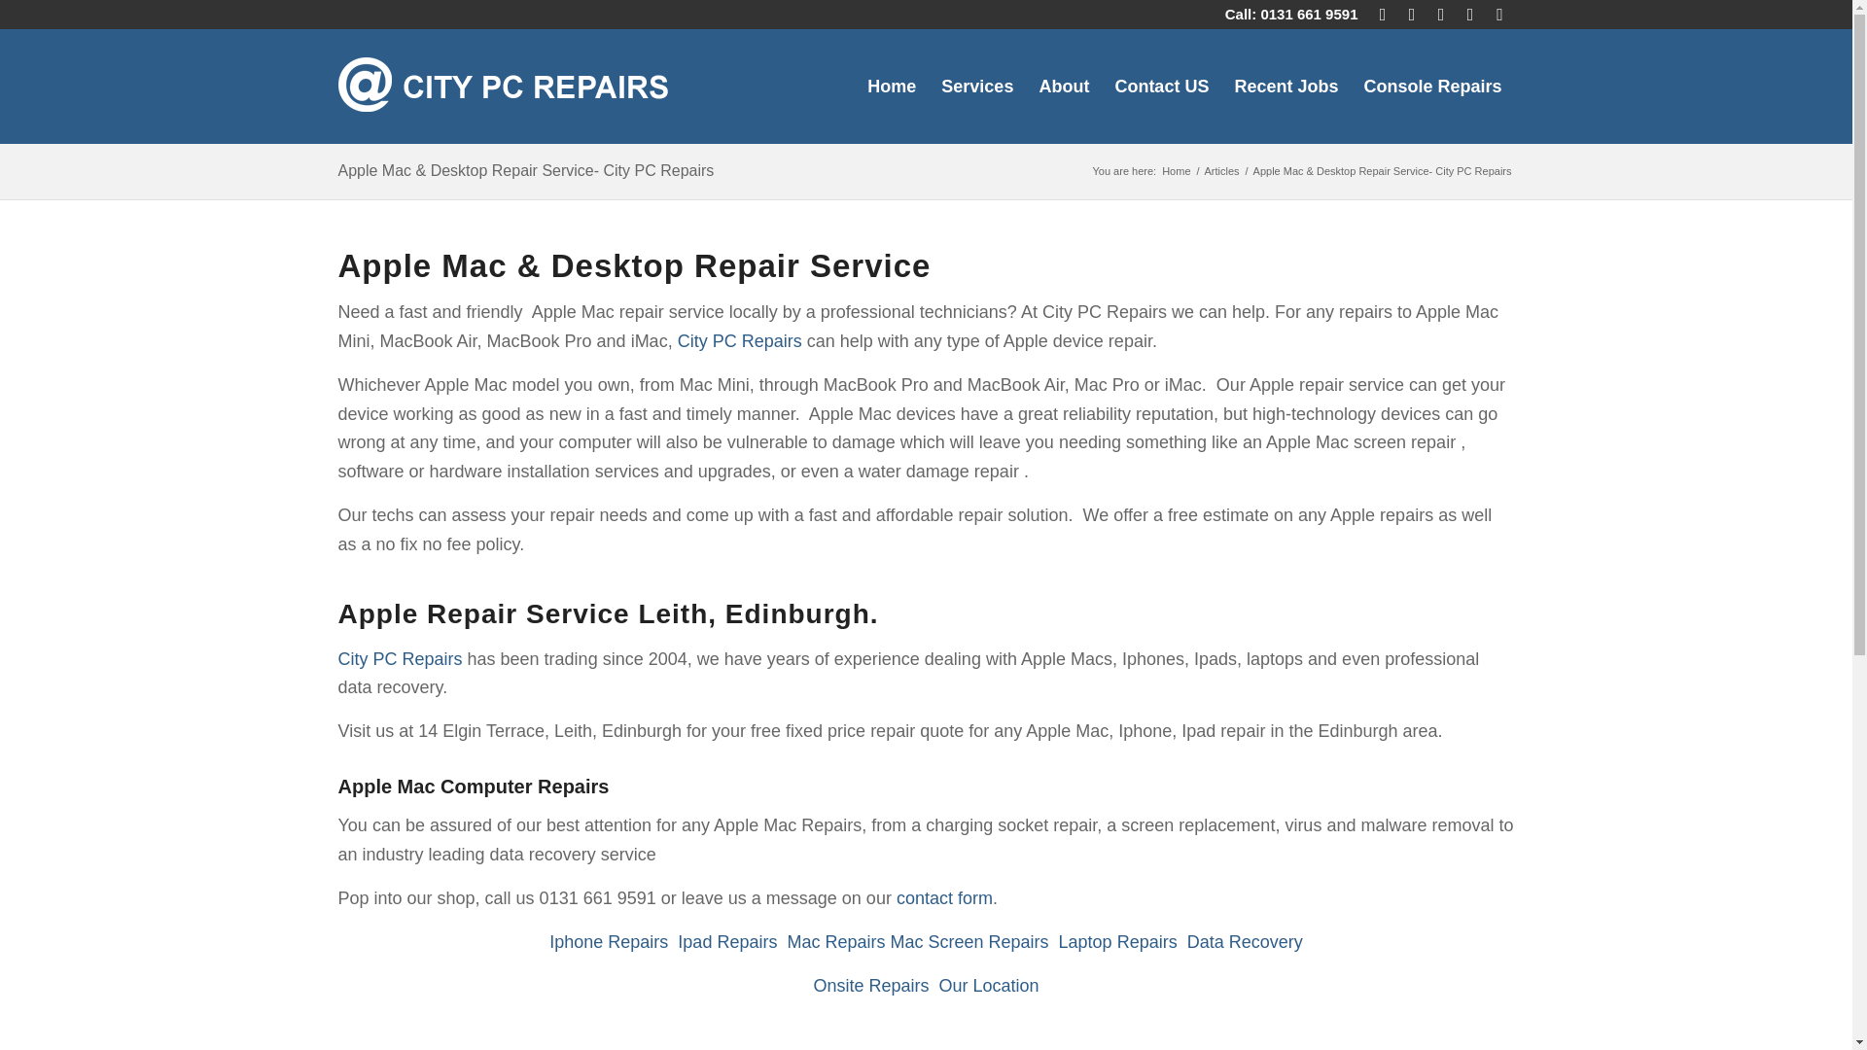 The height and width of the screenshot is (1050, 1867). What do you see at coordinates (503, 86) in the screenshot?
I see `logo21` at bounding box center [503, 86].